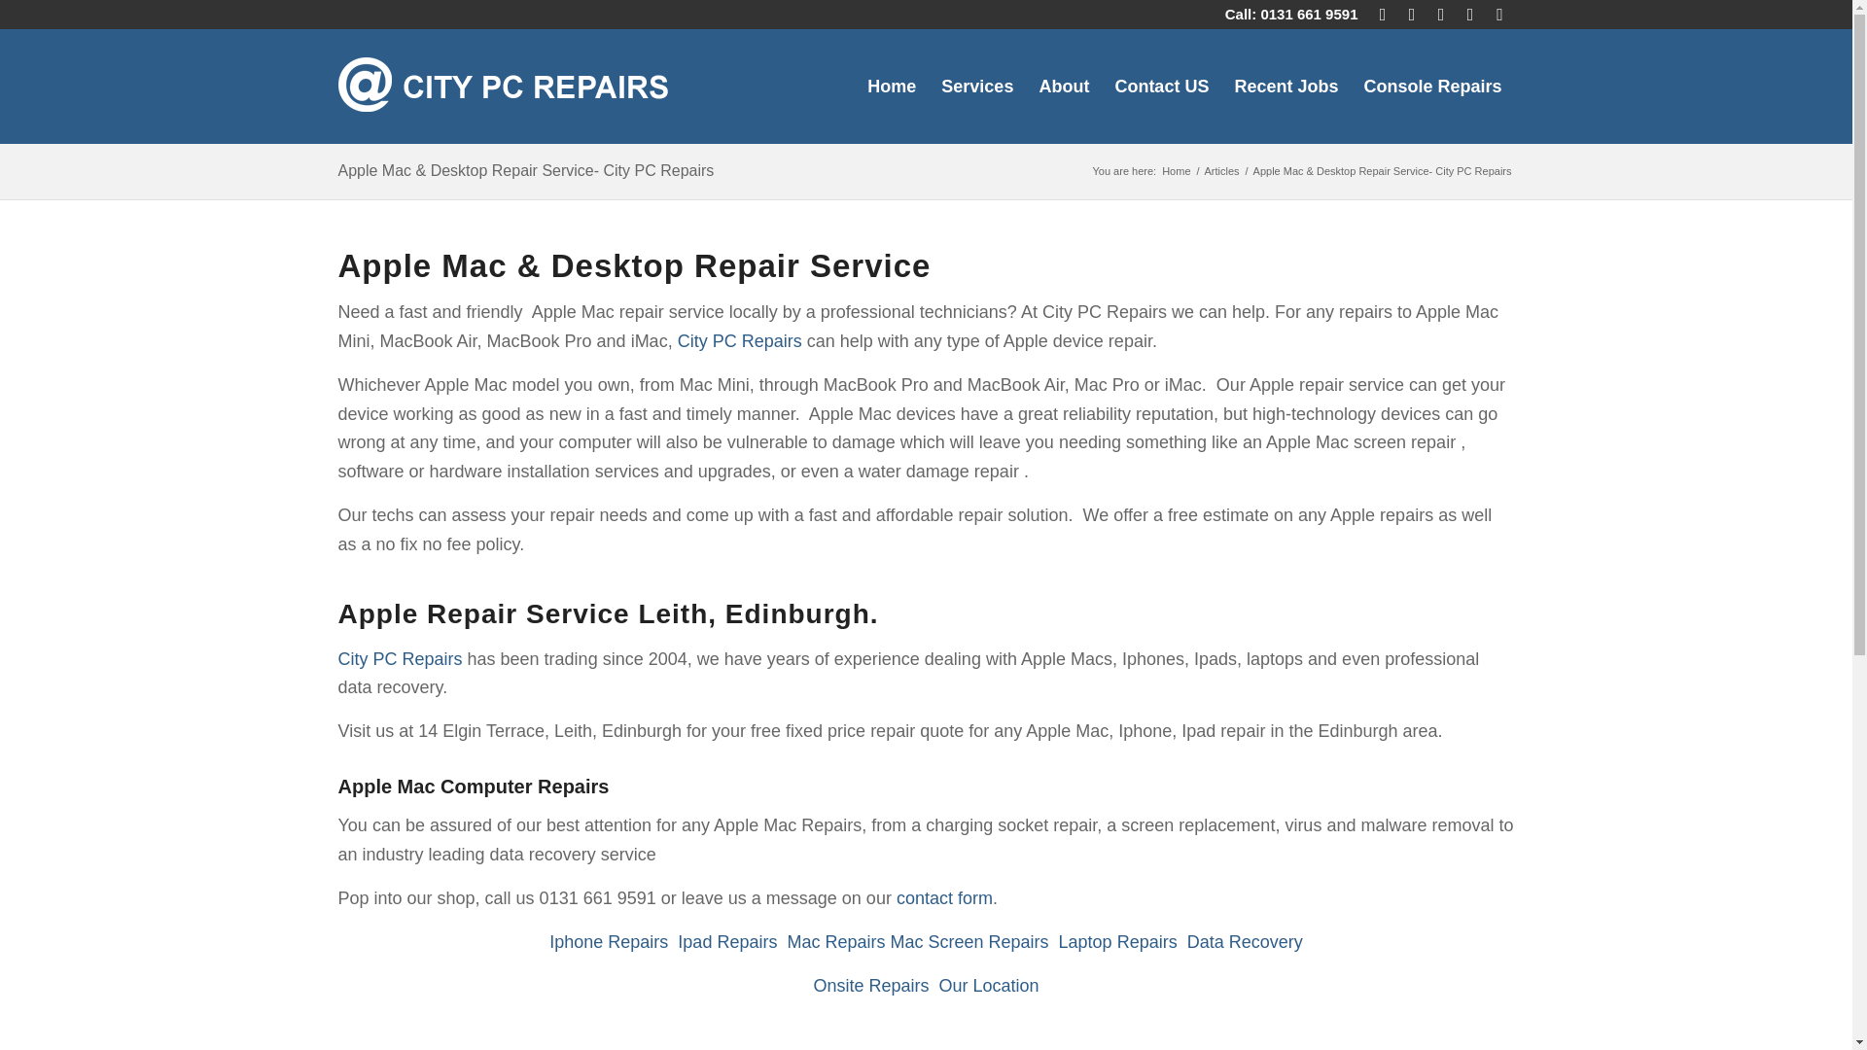 The height and width of the screenshot is (1050, 1867). What do you see at coordinates (503, 86) in the screenshot?
I see `logo21` at bounding box center [503, 86].